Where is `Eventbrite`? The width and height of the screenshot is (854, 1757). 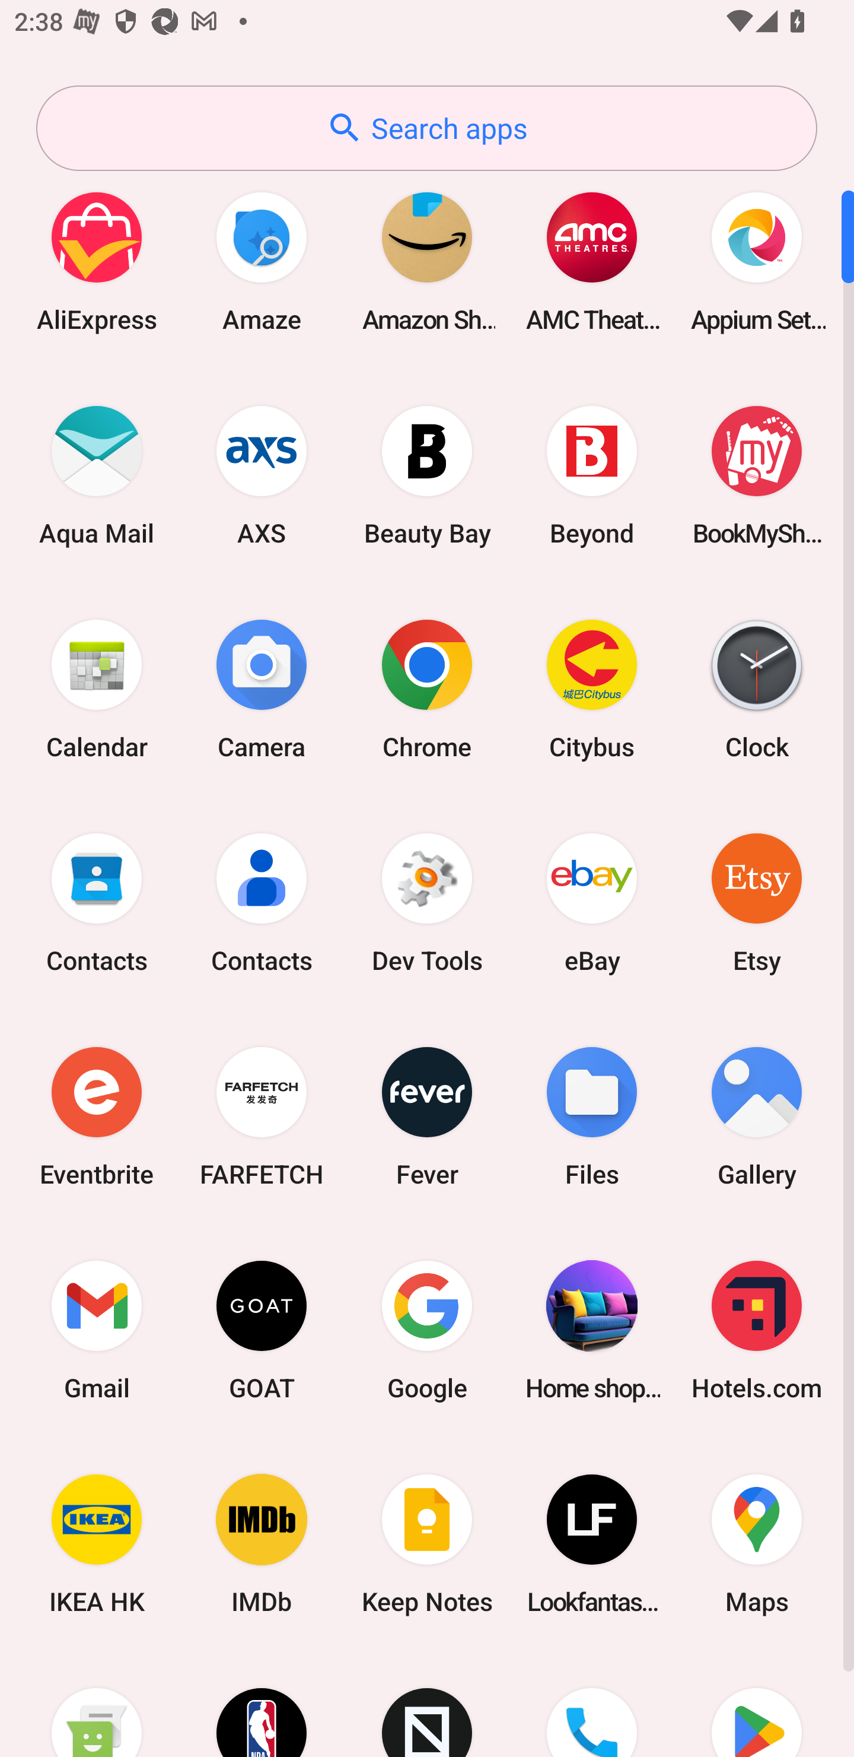 Eventbrite is located at coordinates (97, 1116).